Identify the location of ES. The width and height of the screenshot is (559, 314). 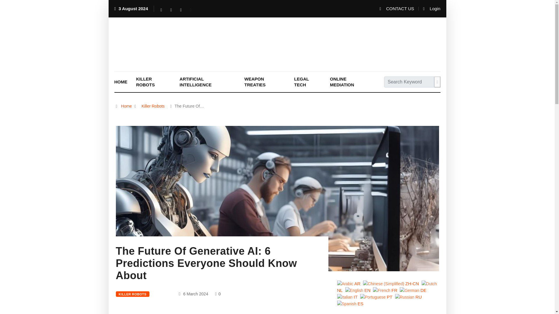
(351, 303).